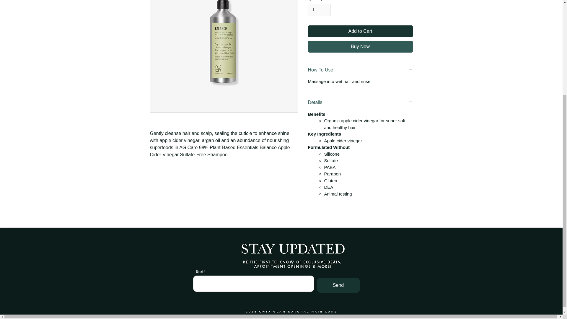 The image size is (567, 319). Describe the element at coordinates (360, 70) in the screenshot. I see `How To Use` at that location.